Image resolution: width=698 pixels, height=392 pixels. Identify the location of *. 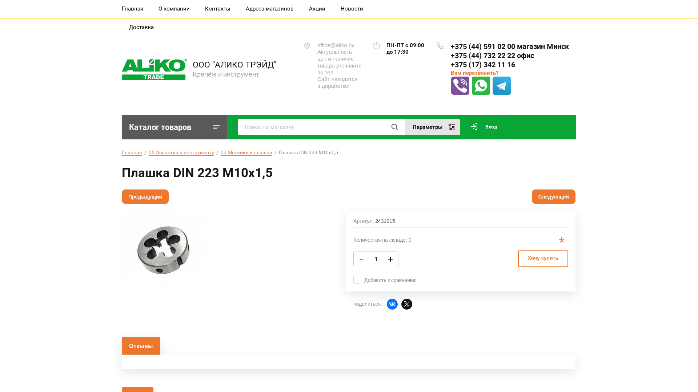
(562, 242).